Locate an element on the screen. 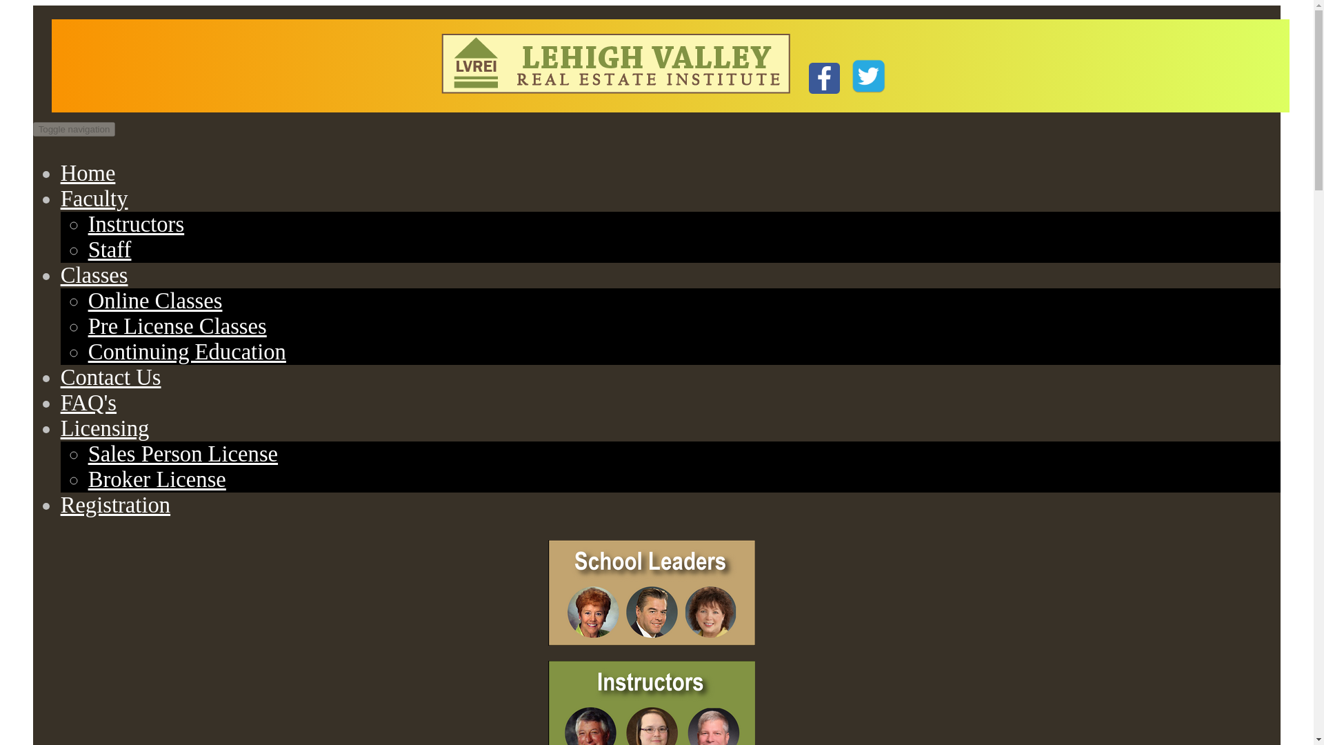  Sales Person License is located at coordinates (183, 454).